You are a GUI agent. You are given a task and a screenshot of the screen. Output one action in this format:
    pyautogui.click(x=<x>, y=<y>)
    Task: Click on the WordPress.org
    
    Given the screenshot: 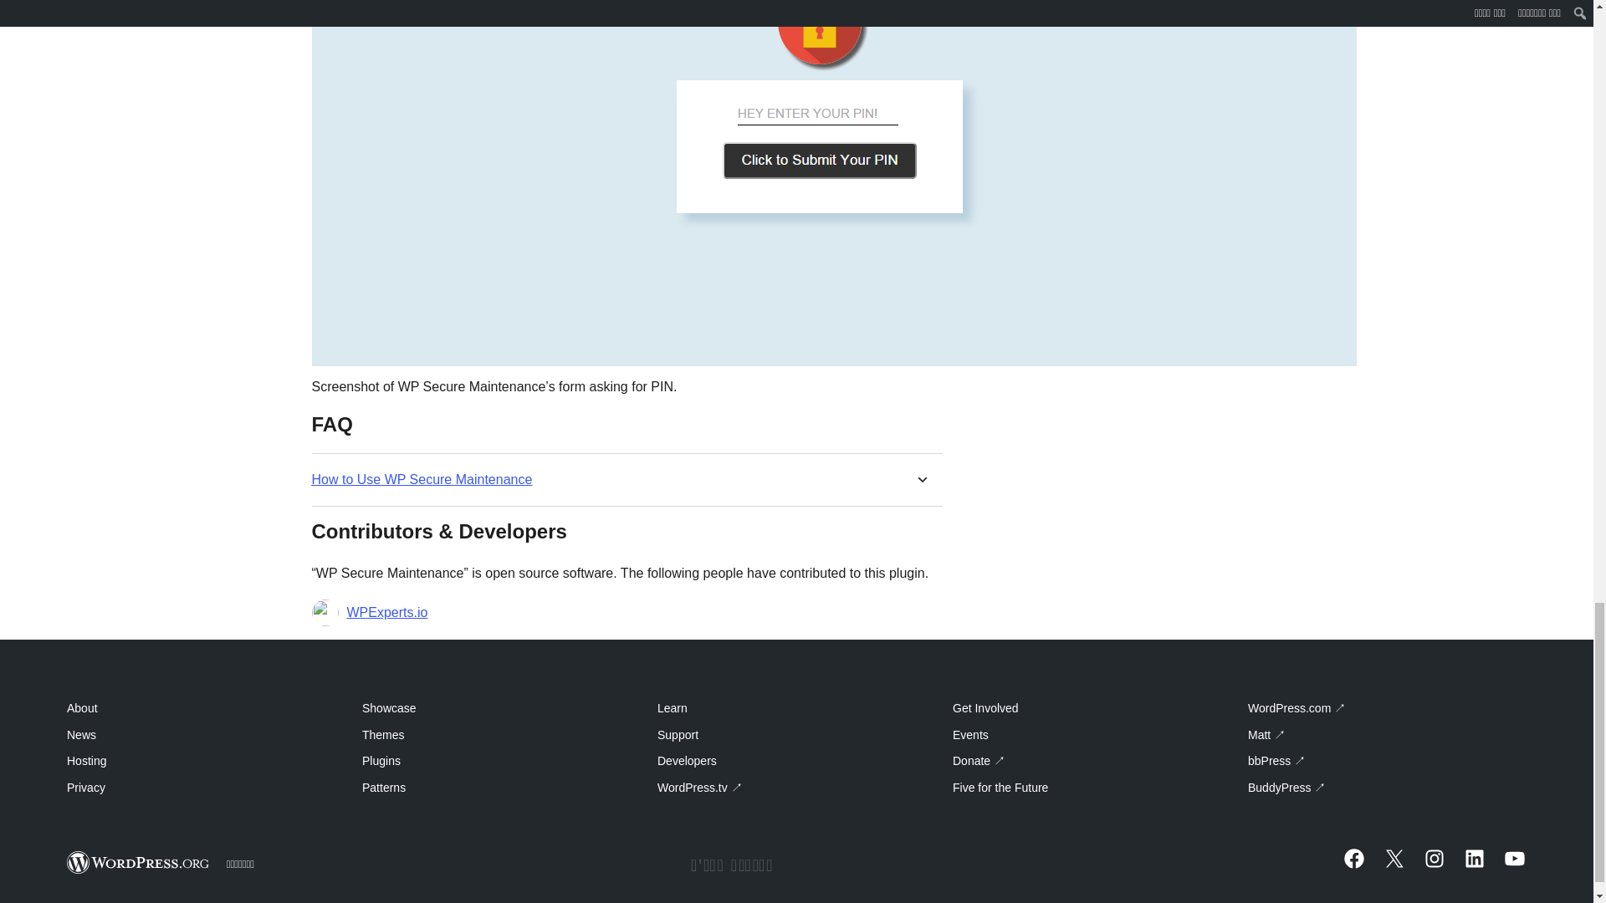 What is the action you would take?
    pyautogui.click(x=139, y=863)
    